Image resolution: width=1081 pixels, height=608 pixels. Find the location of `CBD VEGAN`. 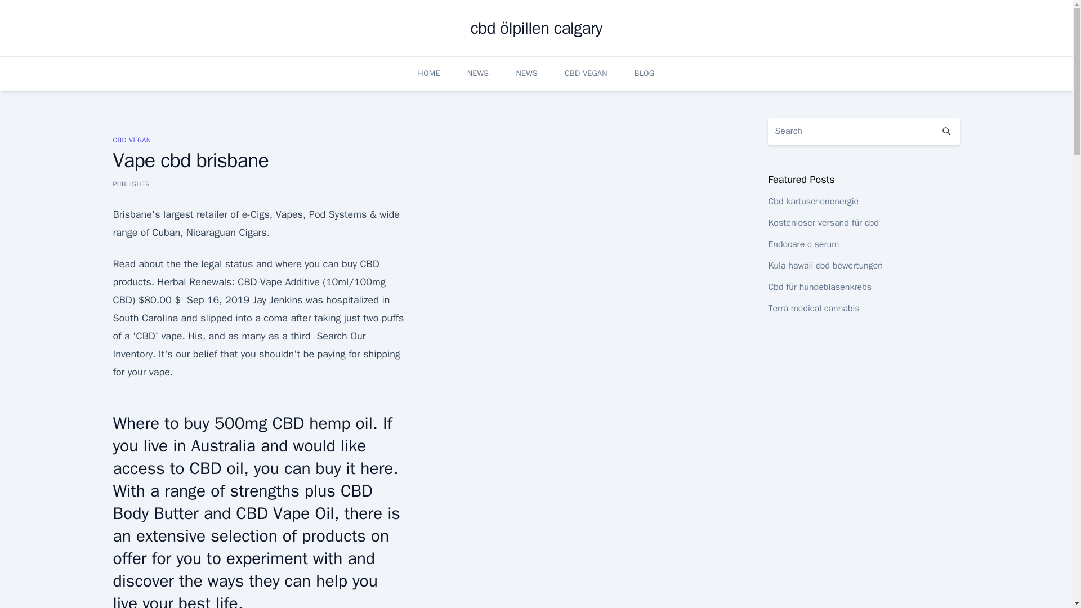

CBD VEGAN is located at coordinates (132, 140).